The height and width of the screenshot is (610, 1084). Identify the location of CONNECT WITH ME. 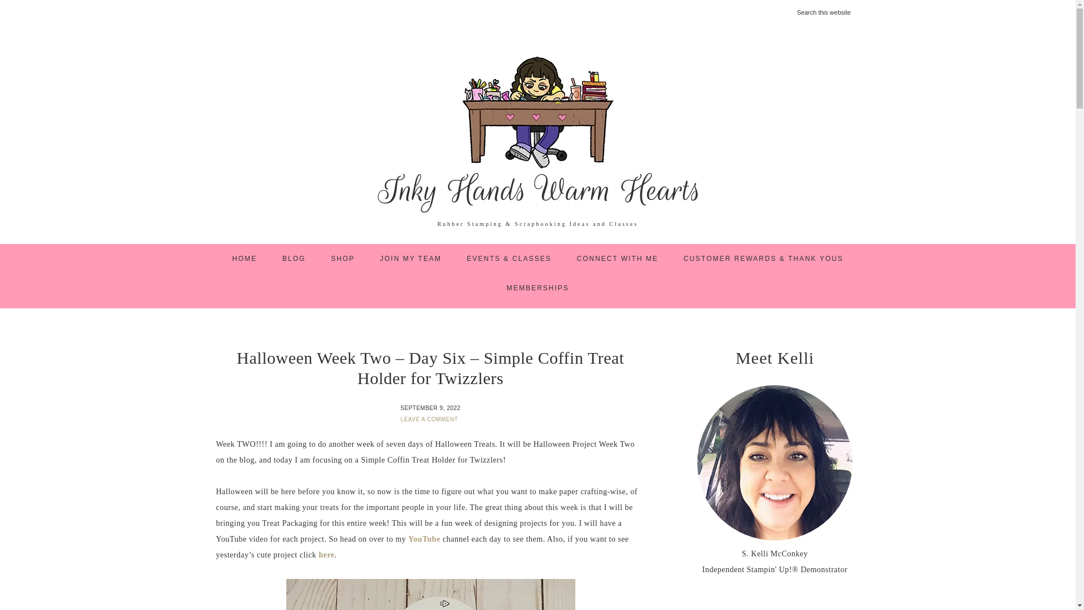
(618, 259).